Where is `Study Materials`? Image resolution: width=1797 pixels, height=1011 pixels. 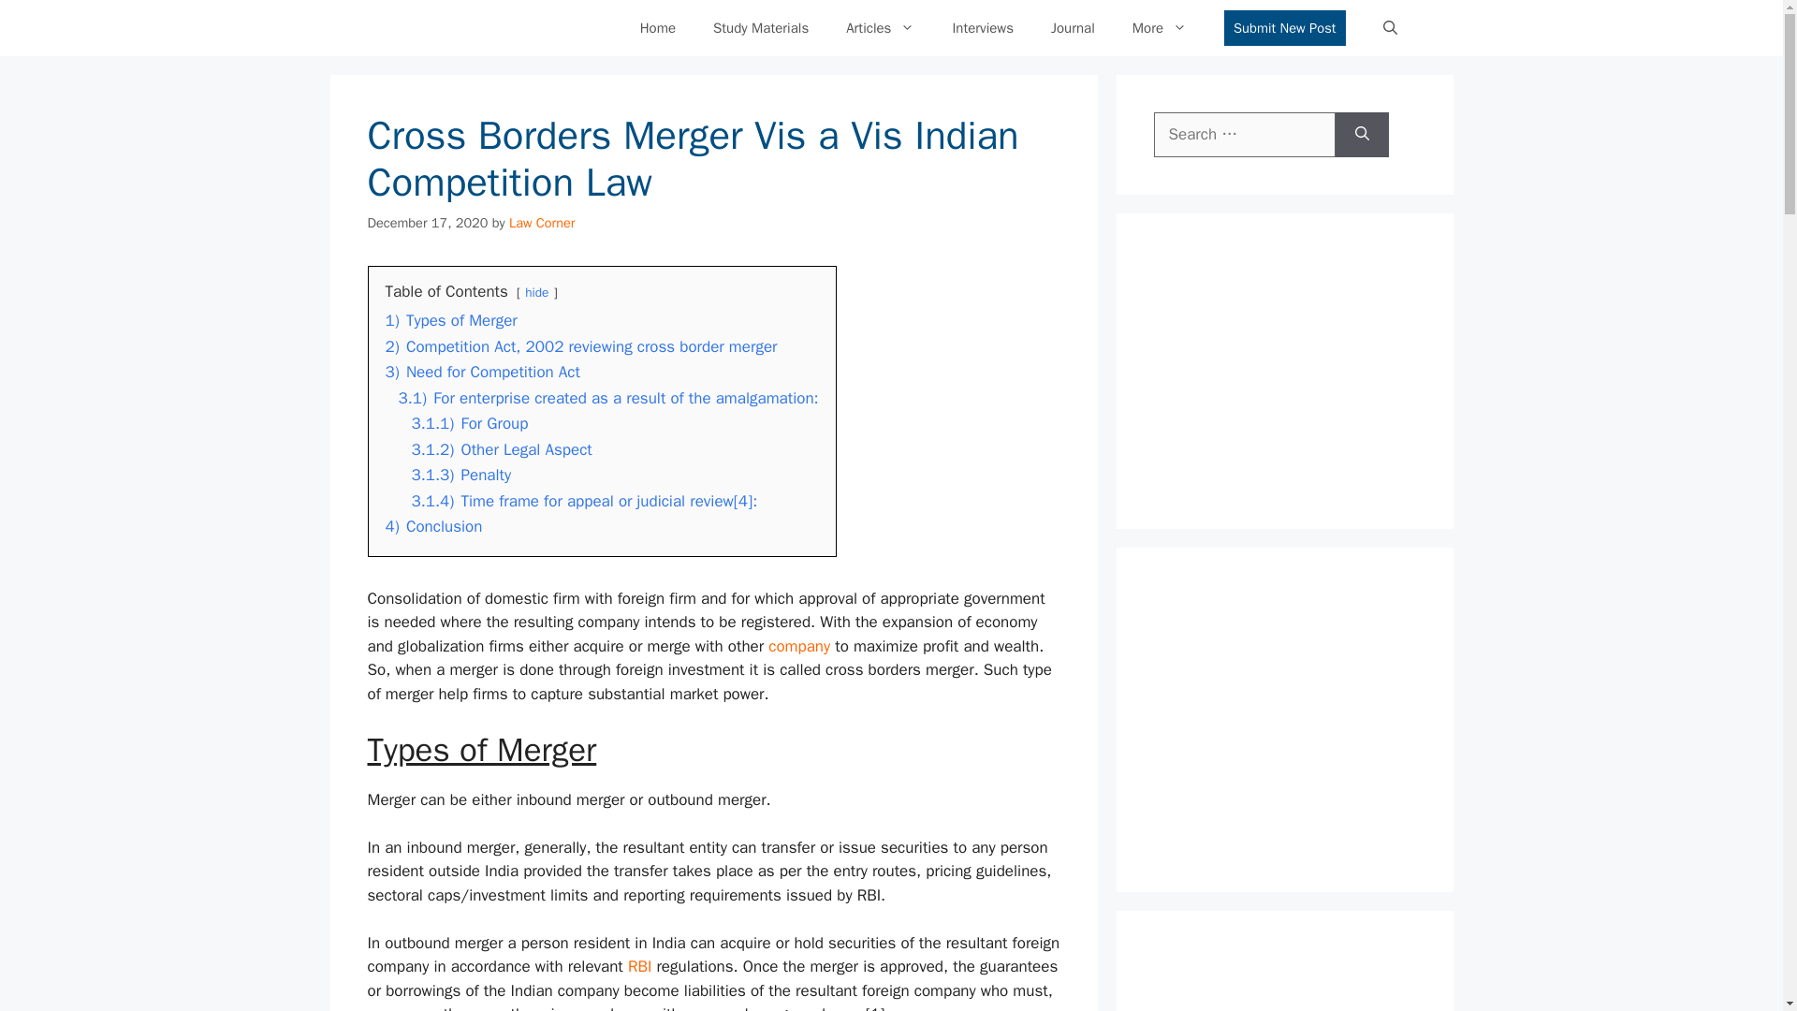
Study Materials is located at coordinates (760, 28).